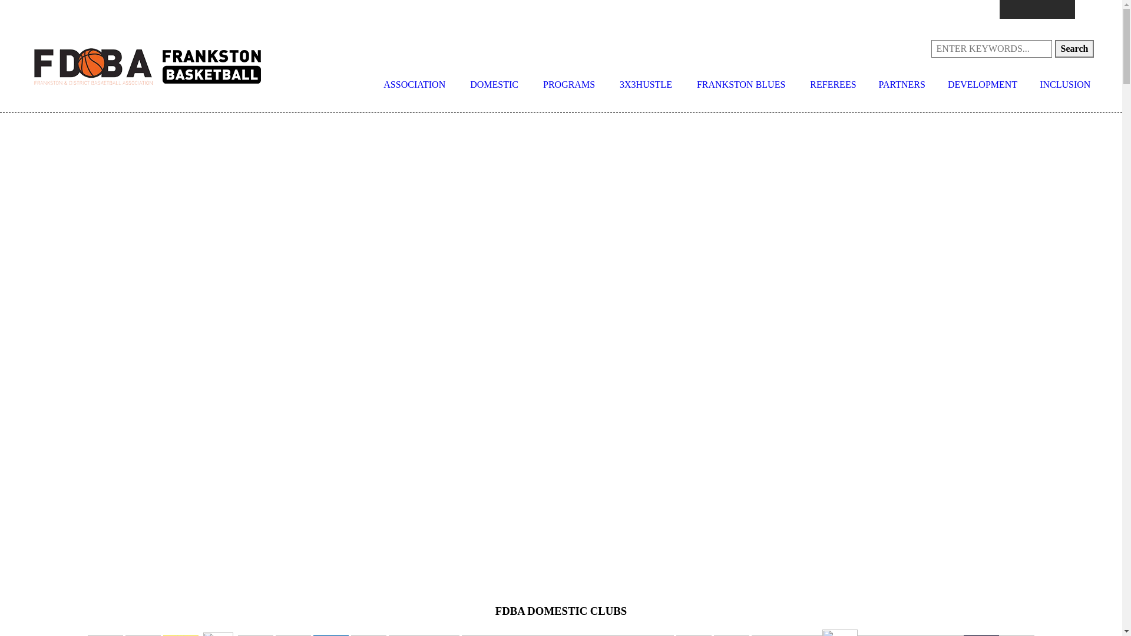 The width and height of the screenshot is (1131, 636). What do you see at coordinates (415, 85) in the screenshot?
I see `ASSOCIATION` at bounding box center [415, 85].